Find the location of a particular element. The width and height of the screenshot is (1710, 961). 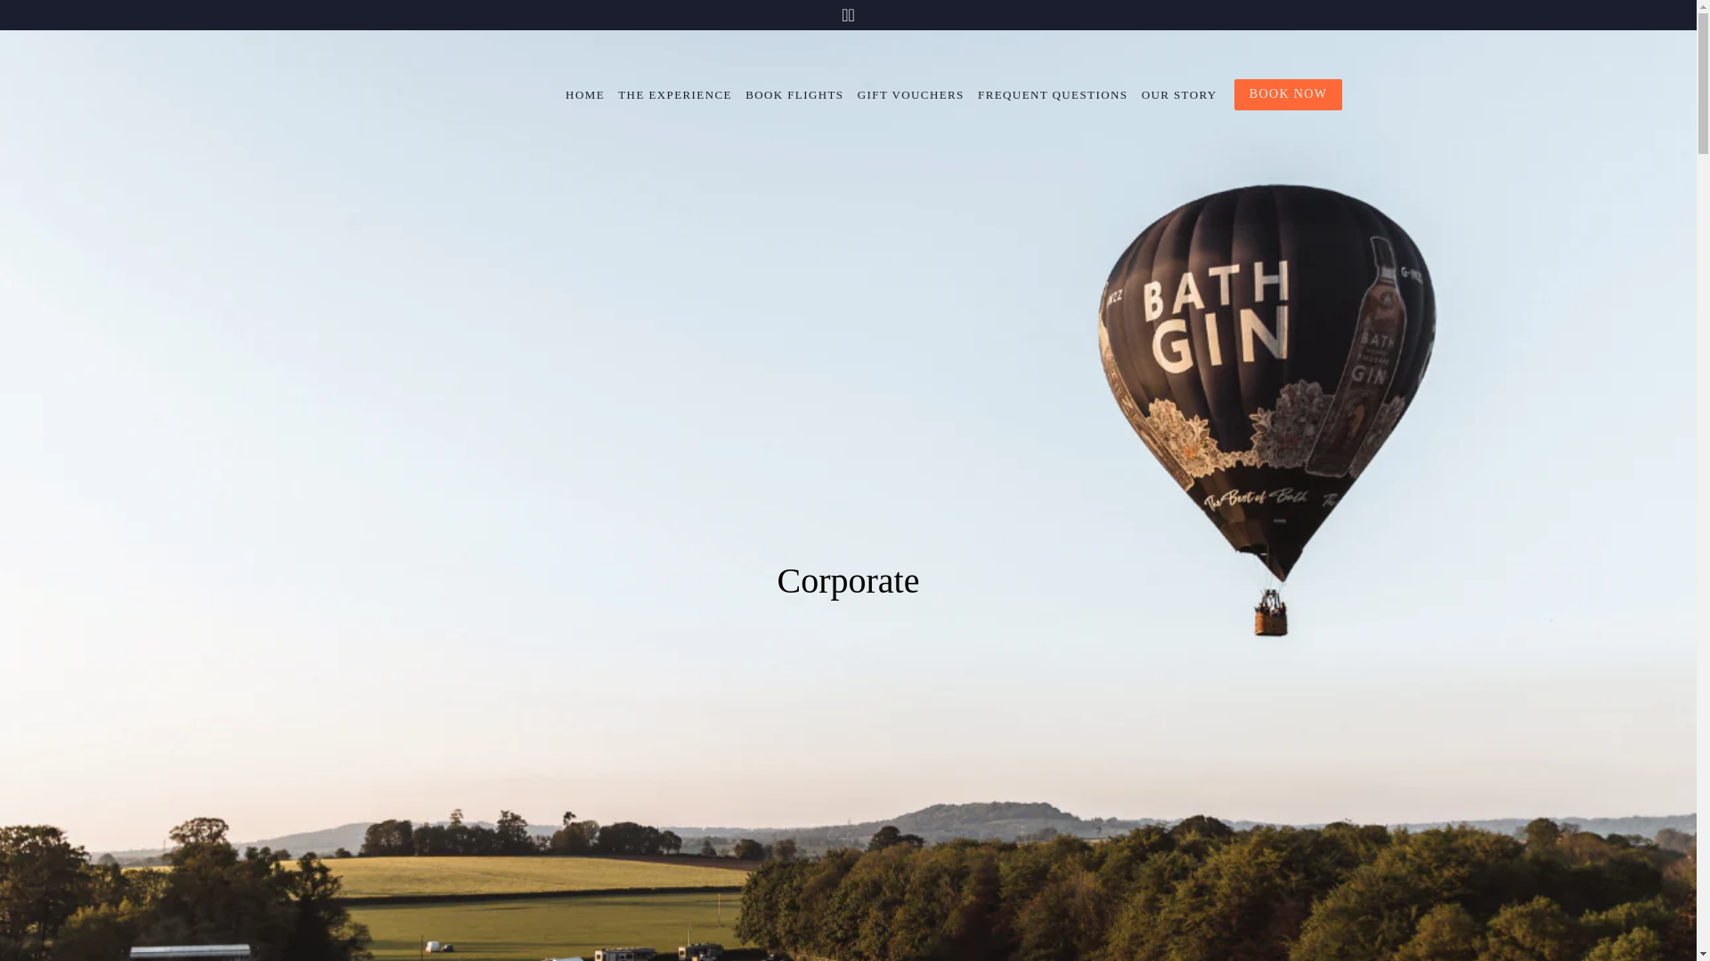

GIFT VOUCHERS is located at coordinates (911, 94).